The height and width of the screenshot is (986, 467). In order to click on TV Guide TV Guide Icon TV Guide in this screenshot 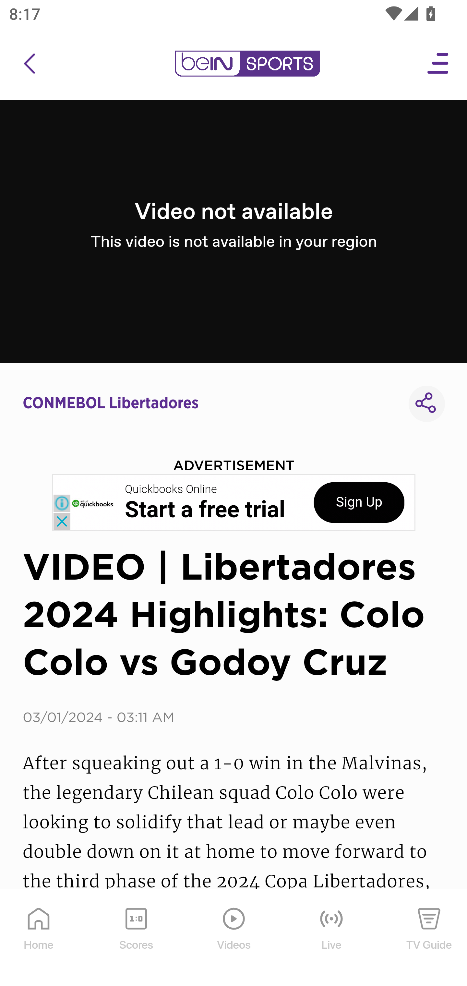, I will do `click(429, 938)`.